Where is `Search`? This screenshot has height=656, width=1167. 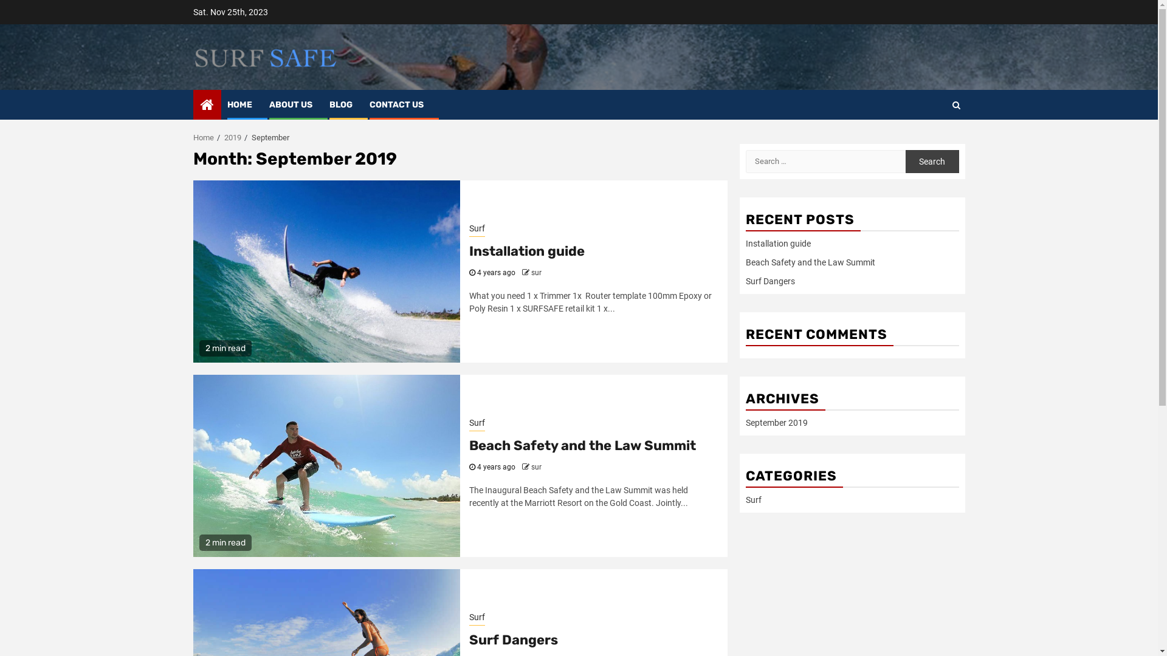 Search is located at coordinates (932, 161).